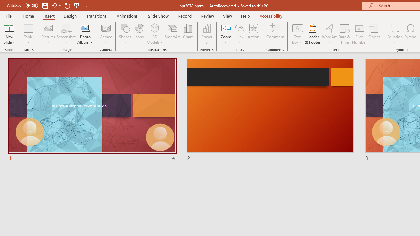 This screenshot has width=420, height=236. Describe the element at coordinates (28, 33) in the screenshot. I see `Table` at that location.